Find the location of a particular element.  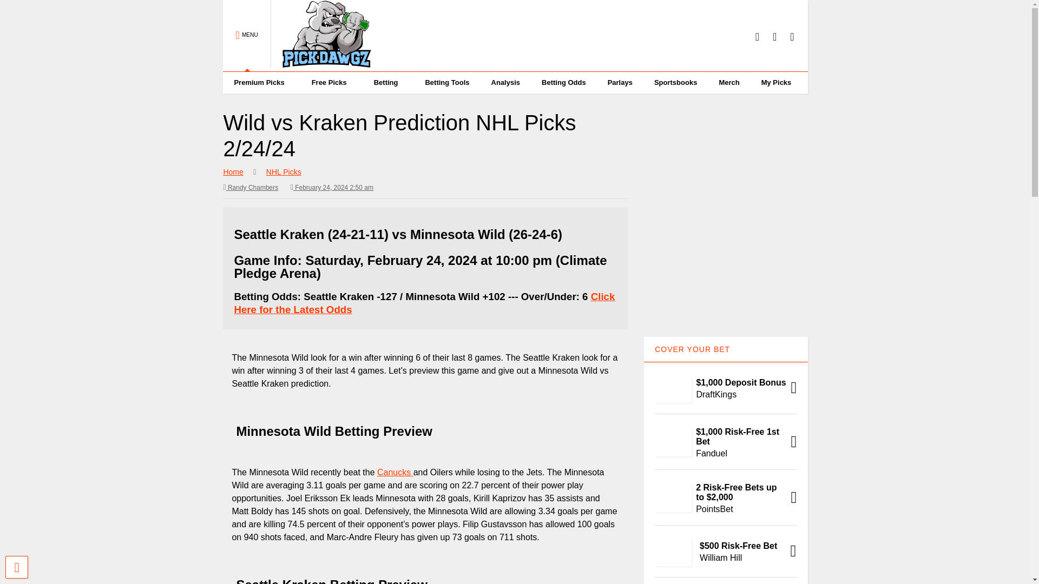

MENU is located at coordinates (247, 36).